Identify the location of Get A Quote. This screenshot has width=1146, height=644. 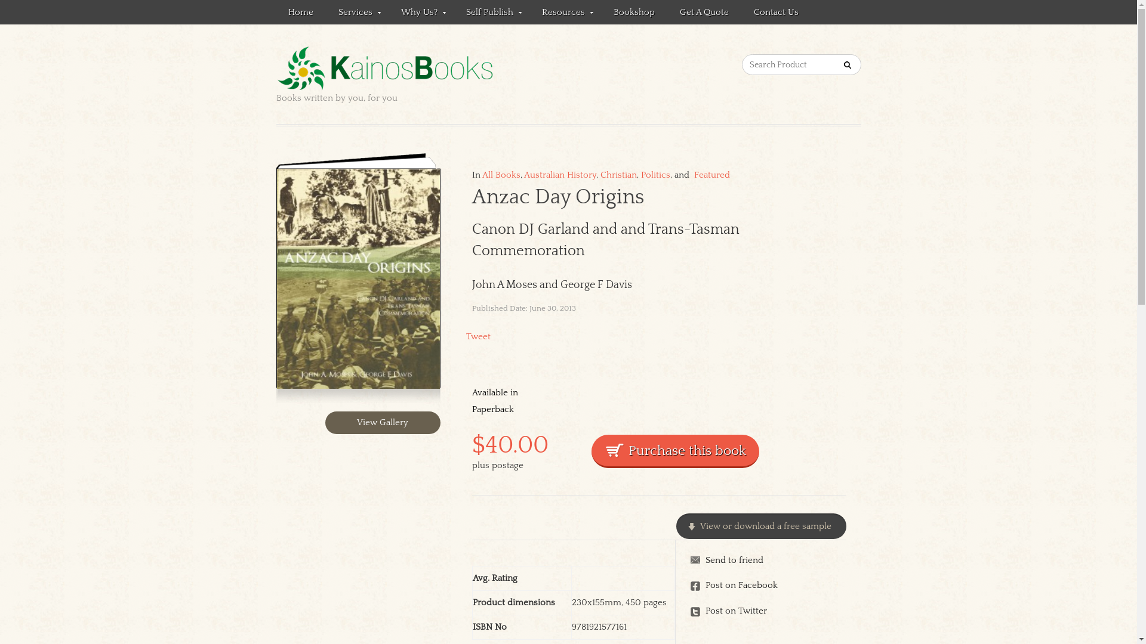
(704, 12).